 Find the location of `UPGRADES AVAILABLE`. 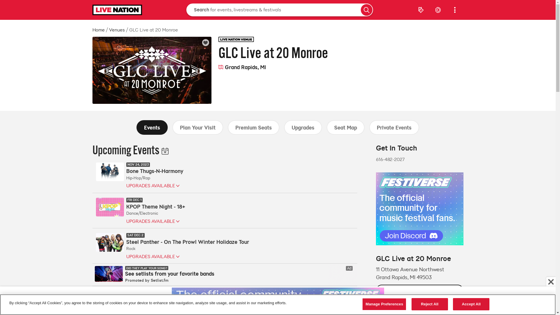

UPGRADES AVAILABLE is located at coordinates (155, 186).